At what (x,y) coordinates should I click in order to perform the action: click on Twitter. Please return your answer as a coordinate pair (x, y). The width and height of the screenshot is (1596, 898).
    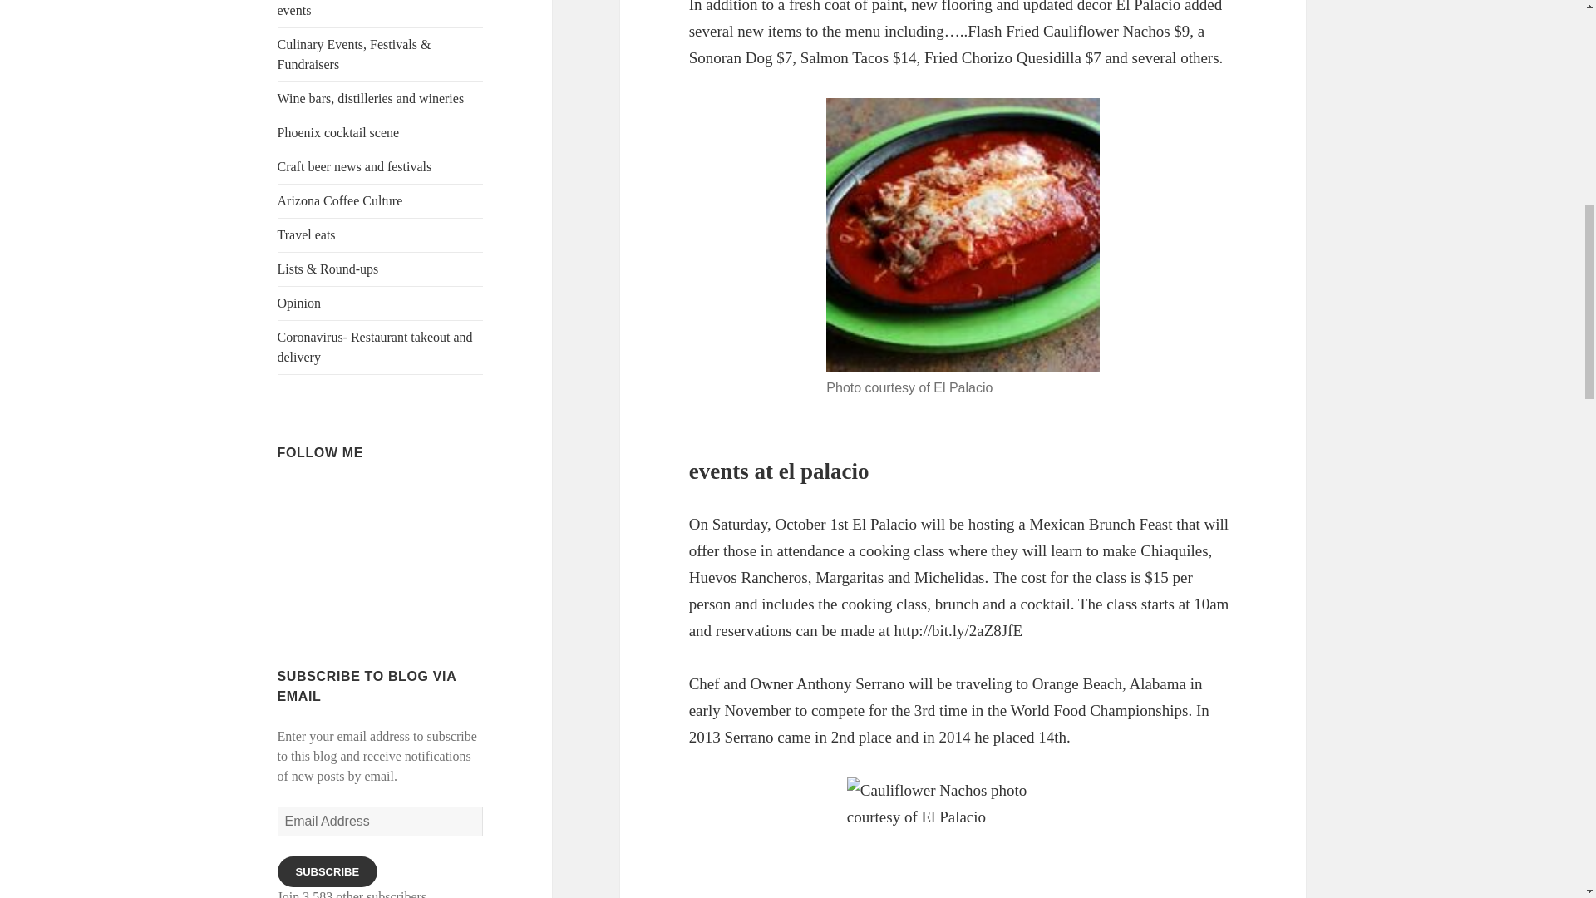
    Looking at the image, I should click on (350, 496).